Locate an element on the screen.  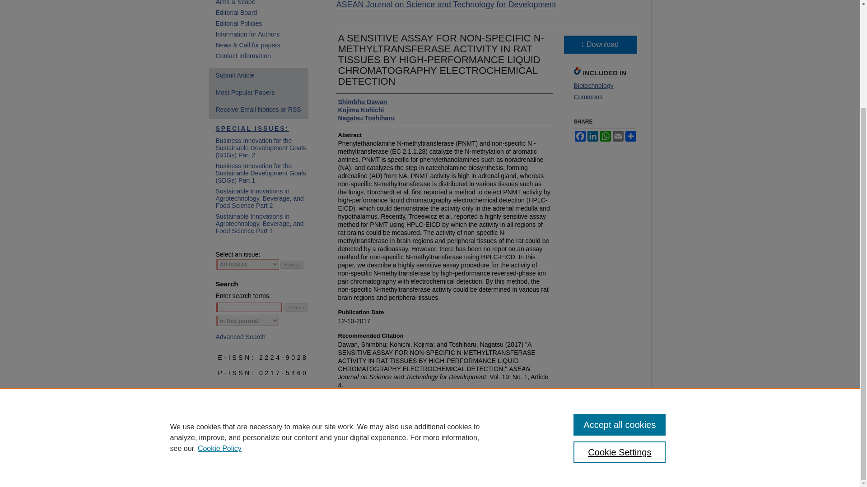
Nagatsu Toshiharu is located at coordinates (366, 118).